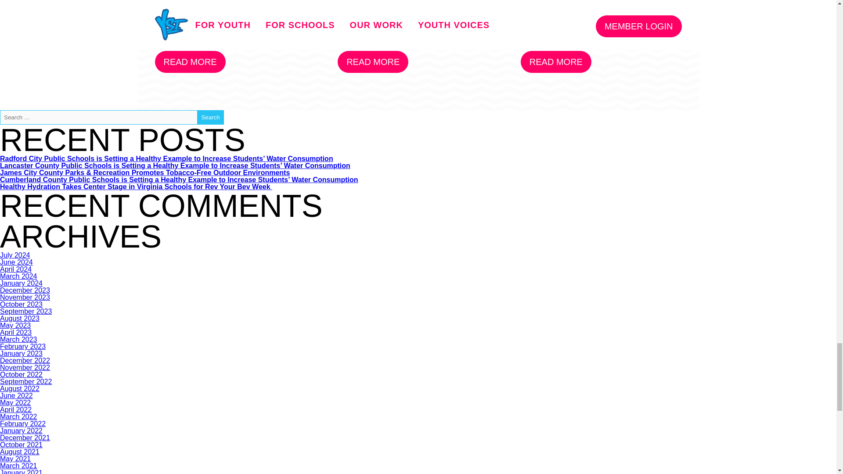 The height and width of the screenshot is (474, 843). Describe the element at coordinates (190, 61) in the screenshot. I see `Read more` at that location.